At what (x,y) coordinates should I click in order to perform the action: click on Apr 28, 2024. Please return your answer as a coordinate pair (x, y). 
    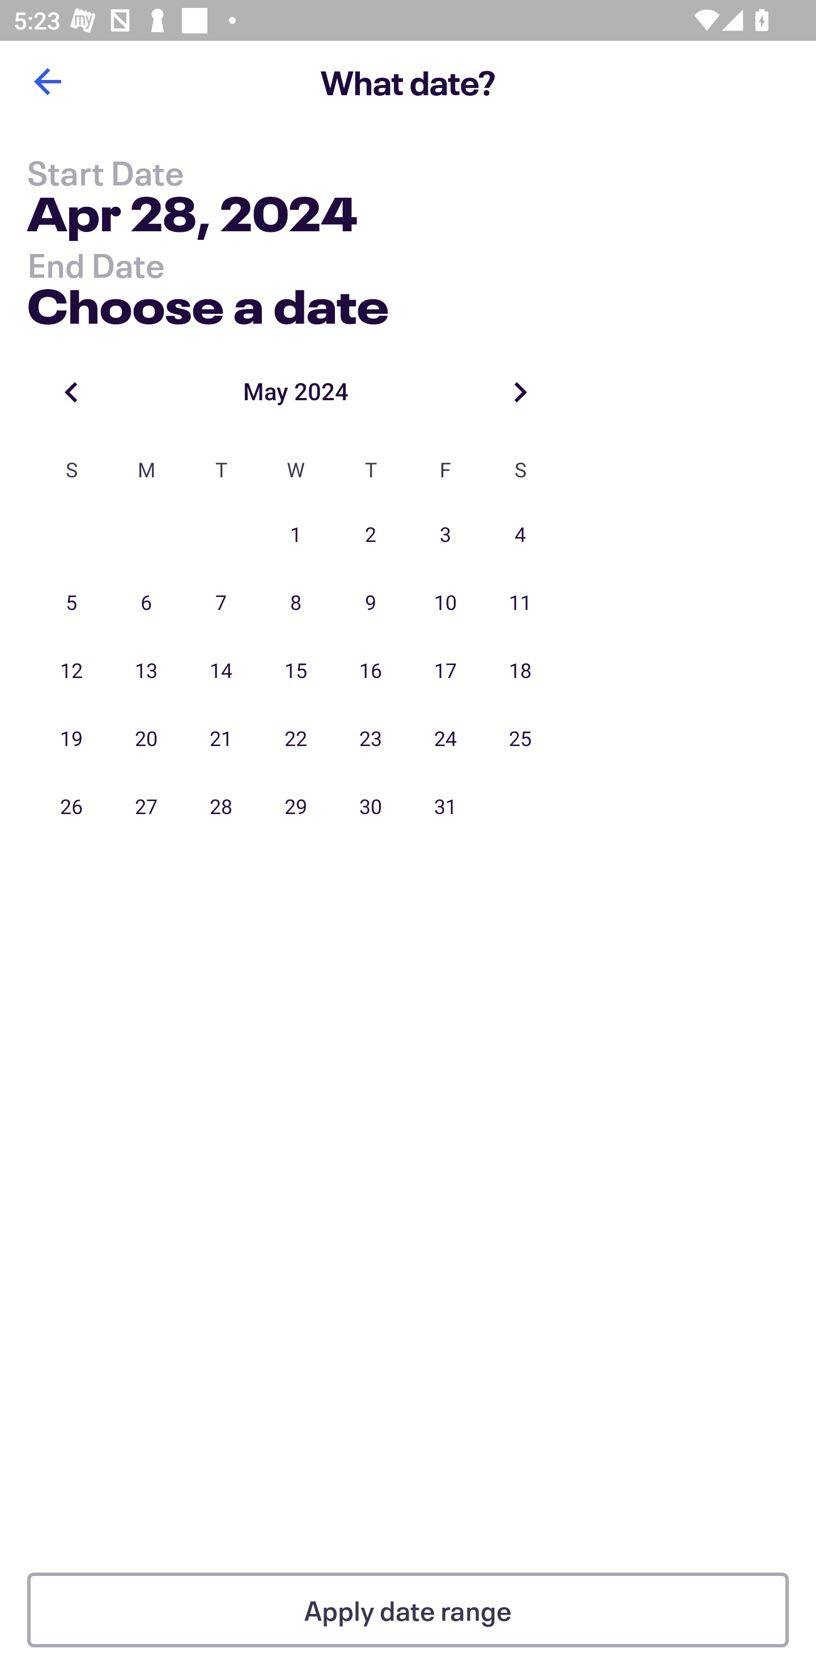
    Looking at the image, I should click on (192, 218).